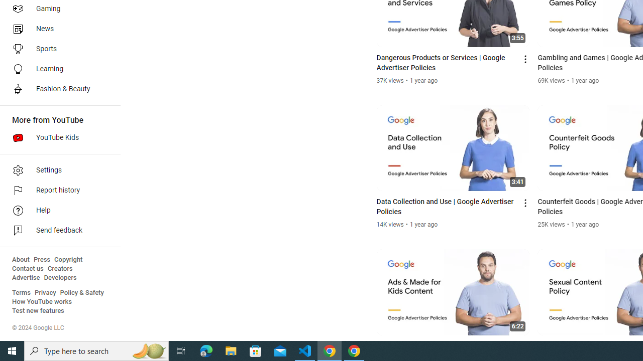 This screenshot has height=361, width=643. Describe the element at coordinates (57, 29) in the screenshot. I see `News` at that location.